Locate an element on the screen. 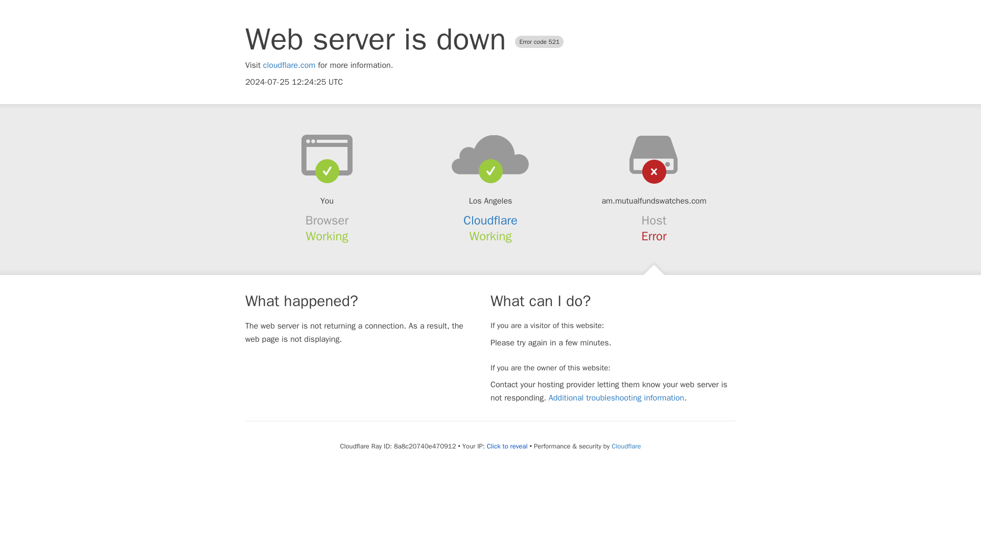  cloudflare.com is located at coordinates (289, 65).